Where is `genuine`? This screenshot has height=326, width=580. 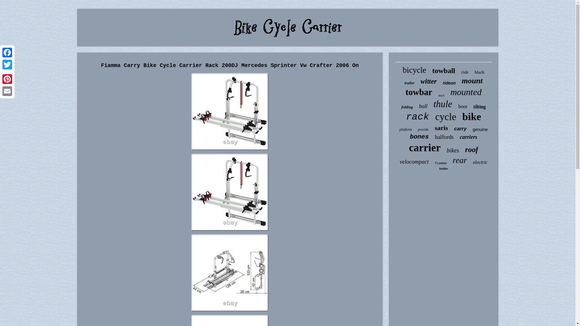 genuine is located at coordinates (480, 129).